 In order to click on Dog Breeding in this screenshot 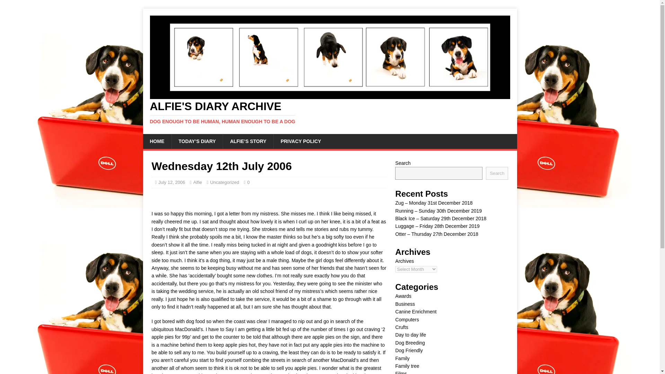, I will do `click(410, 342)`.